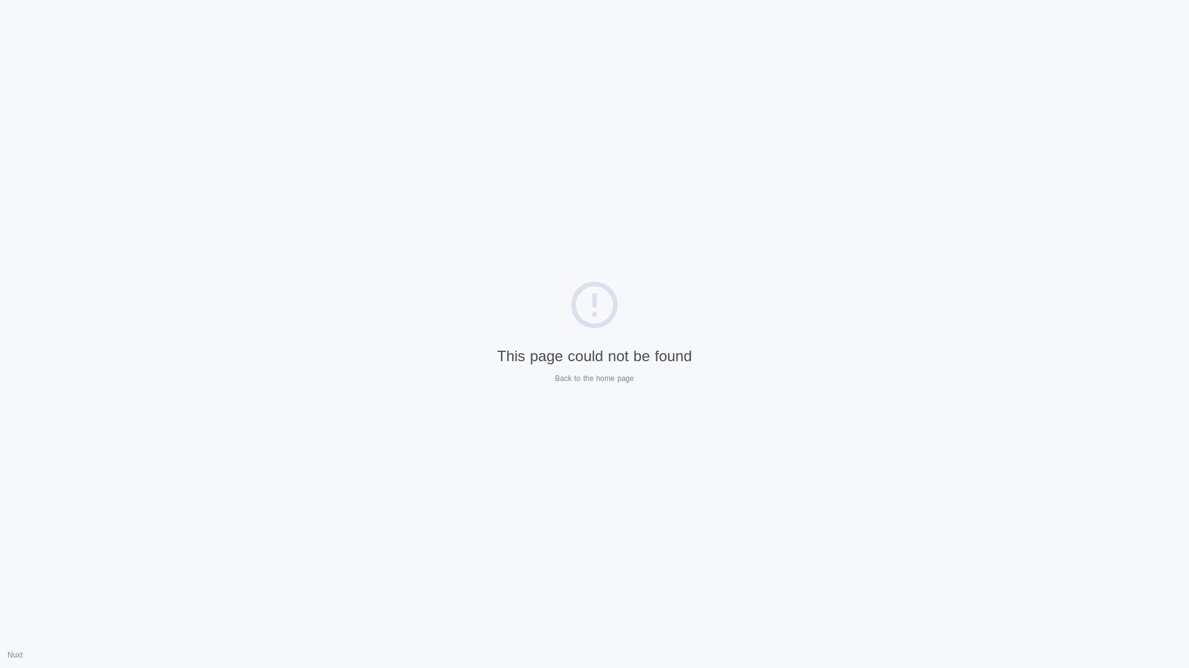 Image resolution: width=1189 pixels, height=668 pixels. What do you see at coordinates (594, 378) in the screenshot?
I see `Back to the home page` at bounding box center [594, 378].